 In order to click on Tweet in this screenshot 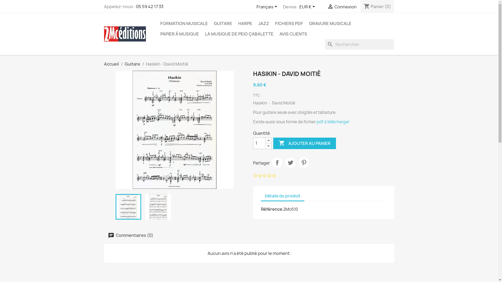, I will do `click(290, 163)`.